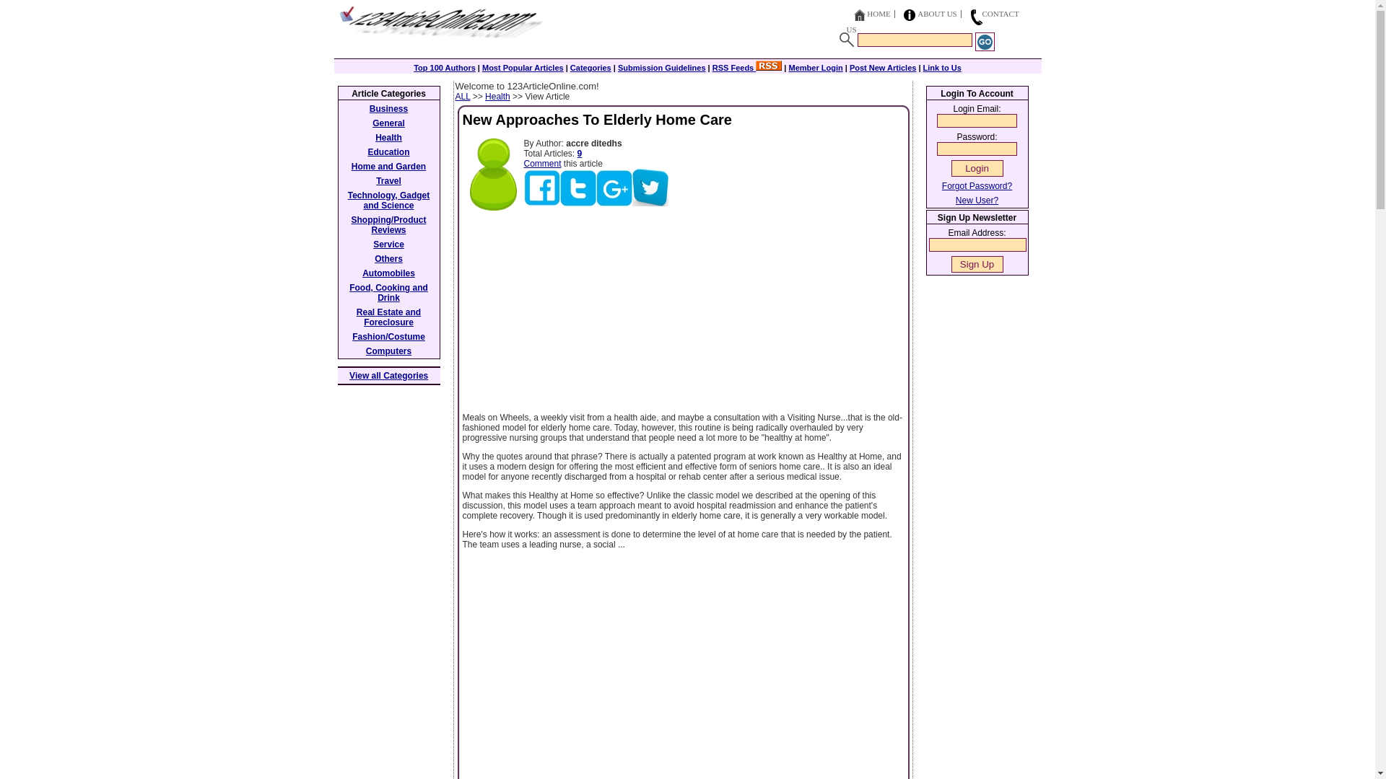 The width and height of the screenshot is (1386, 779). Describe the element at coordinates (523, 68) in the screenshot. I see `Most Popular Articles` at that location.